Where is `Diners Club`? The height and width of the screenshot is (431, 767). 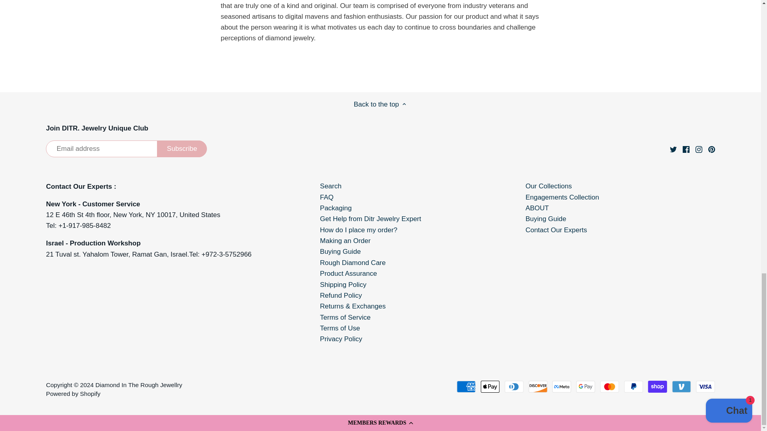 Diners Club is located at coordinates (514, 386).